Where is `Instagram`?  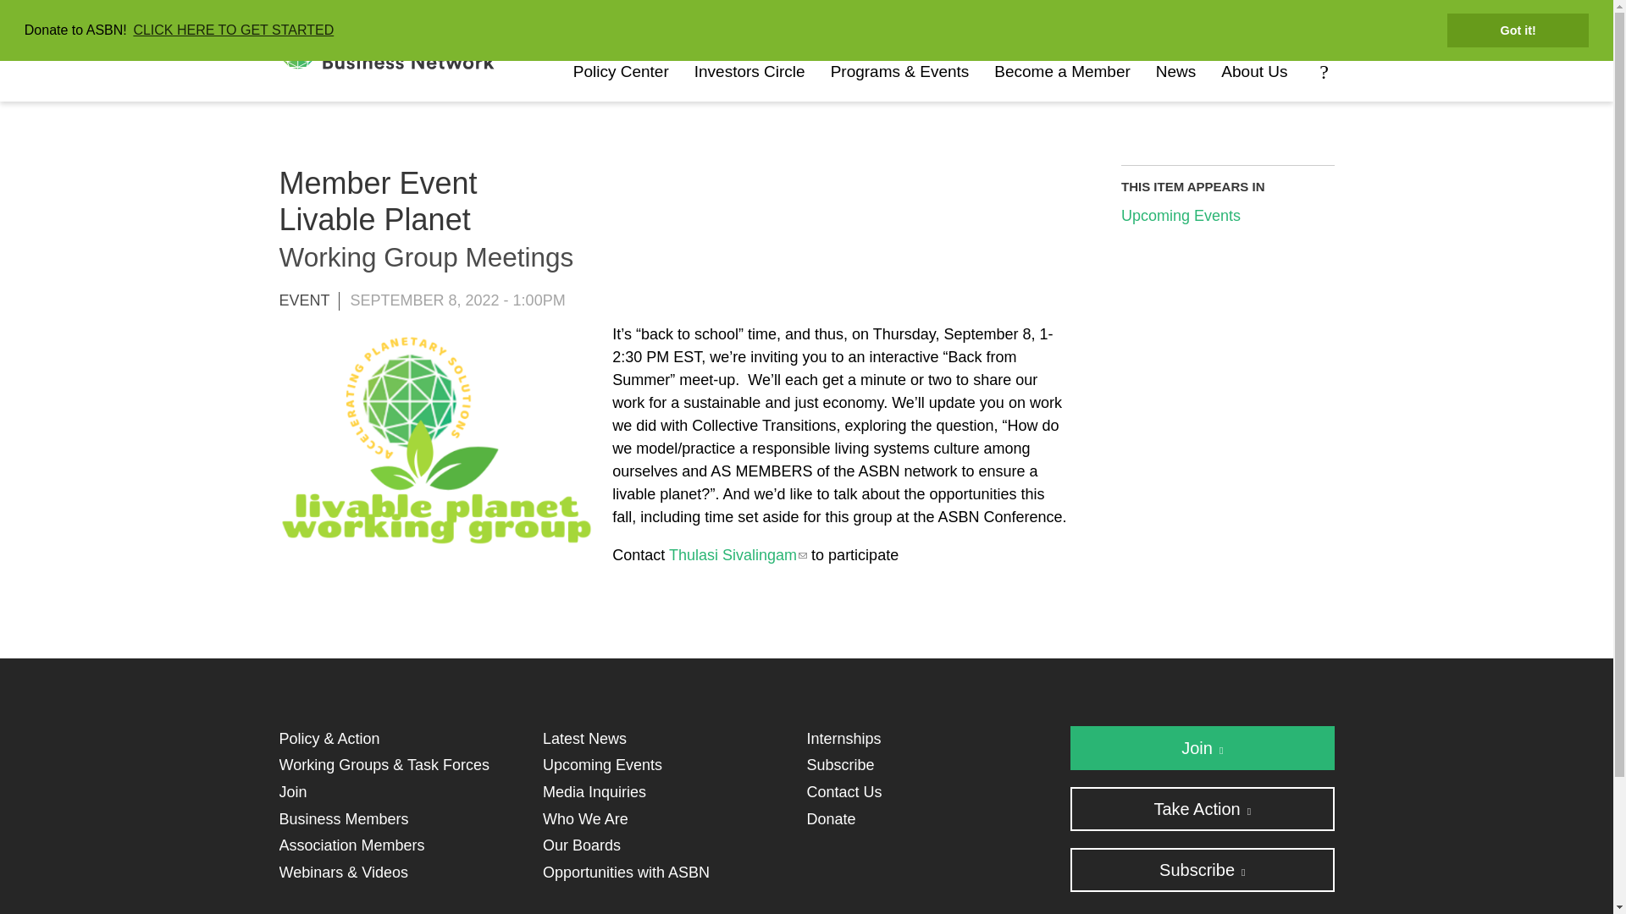 Instagram is located at coordinates (821, 19).